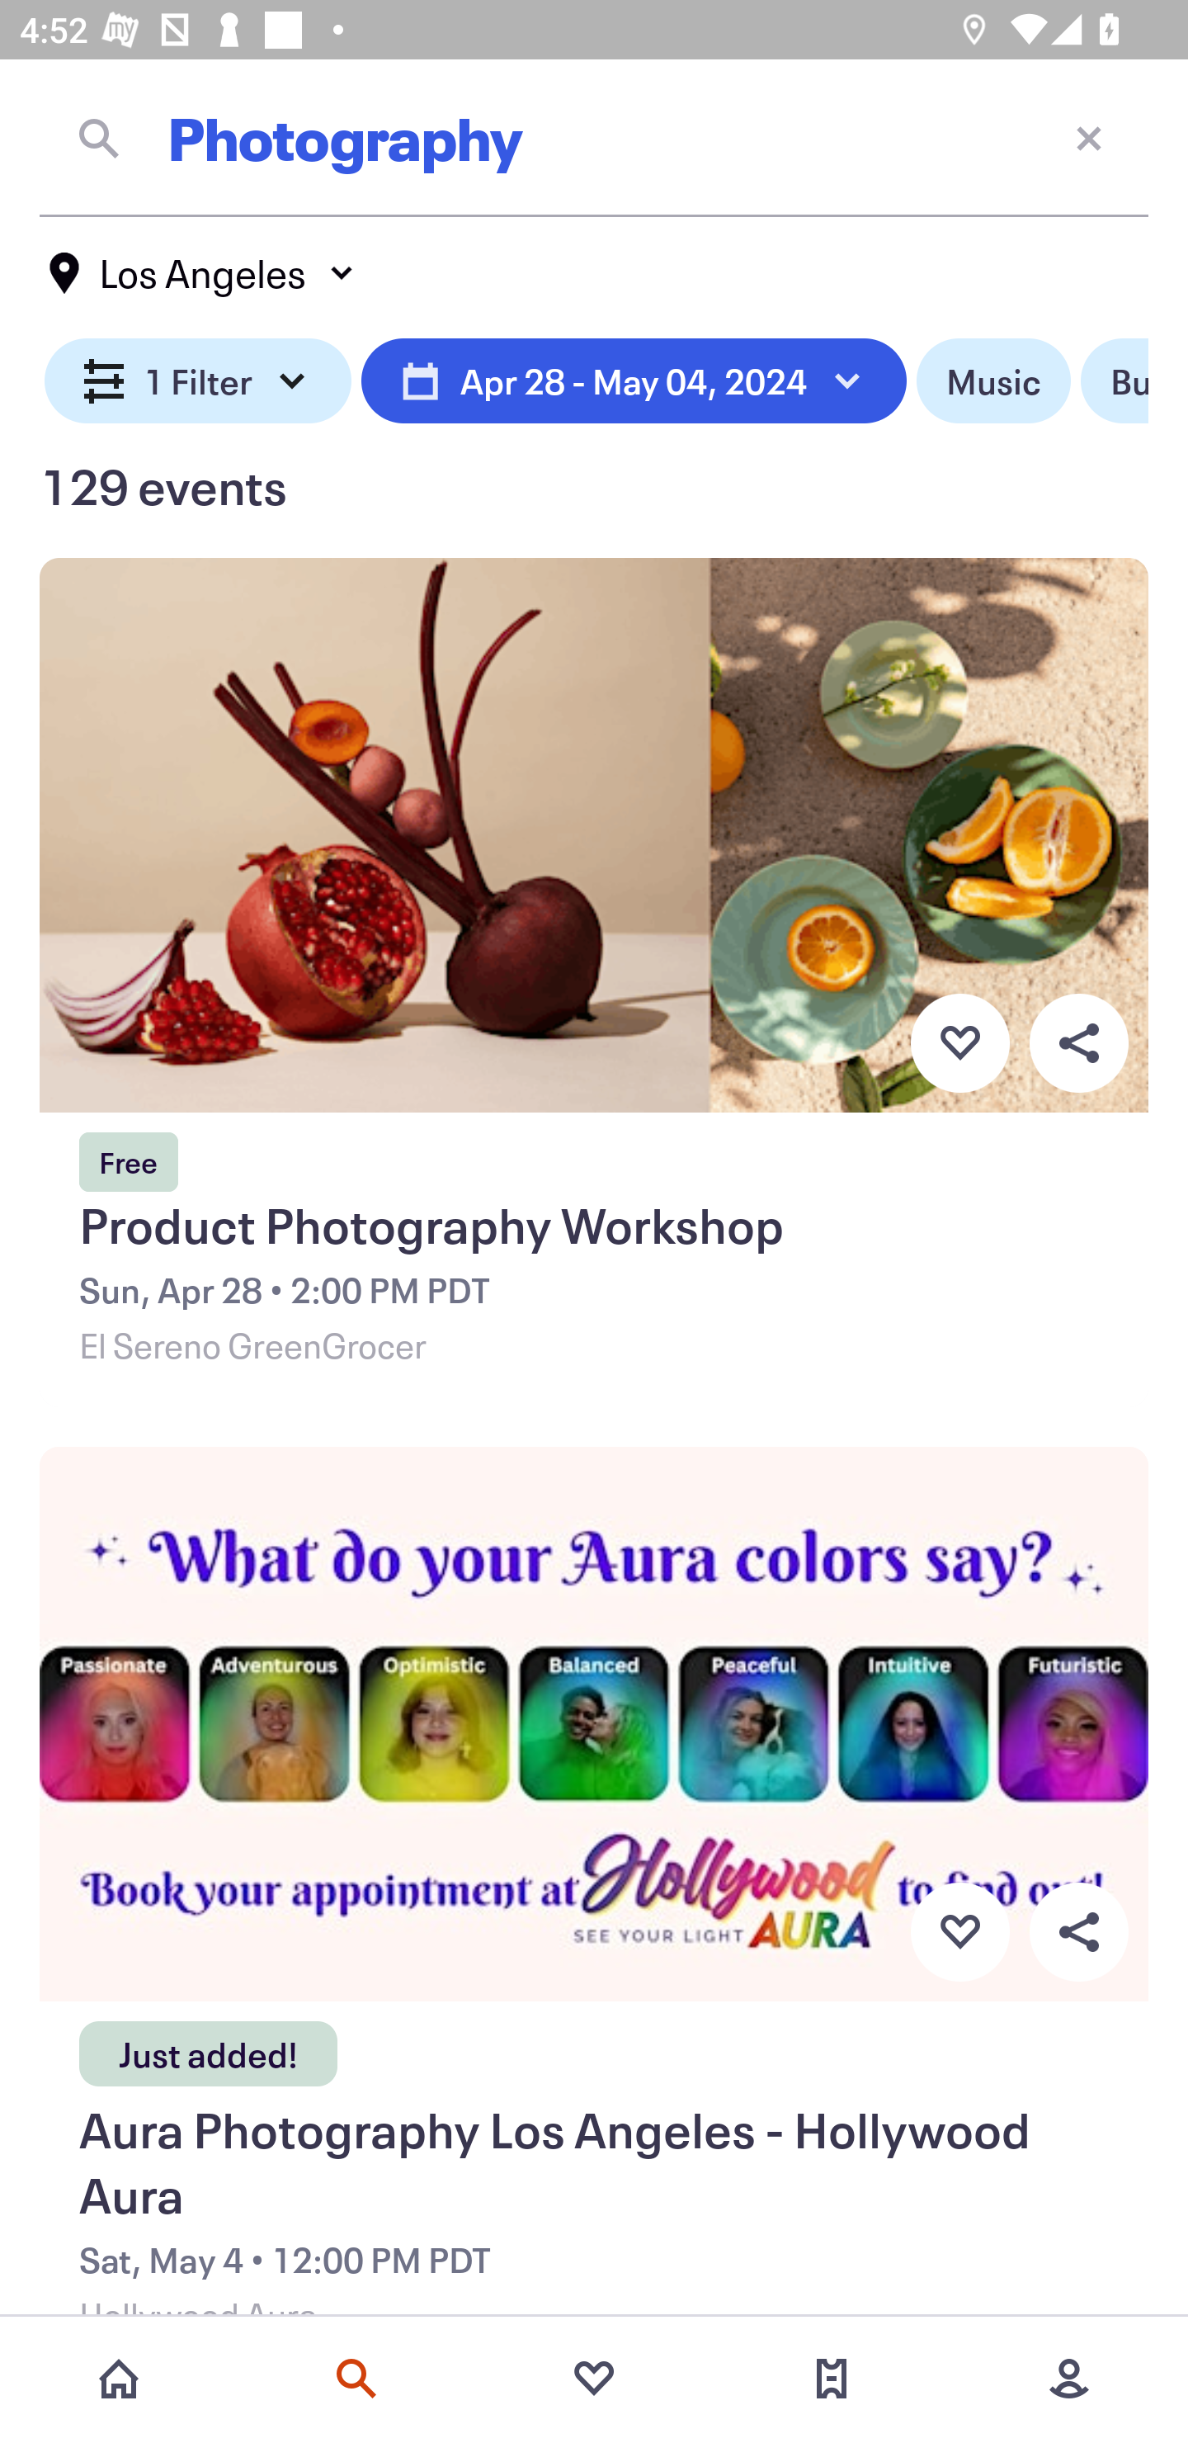  Describe the element at coordinates (594, 138) in the screenshot. I see `Photography Close current screen` at that location.